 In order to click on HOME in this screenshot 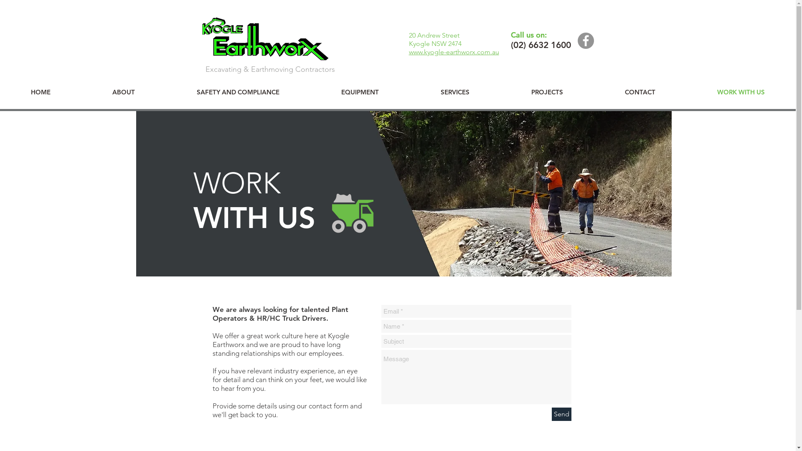, I will do `click(41, 92)`.